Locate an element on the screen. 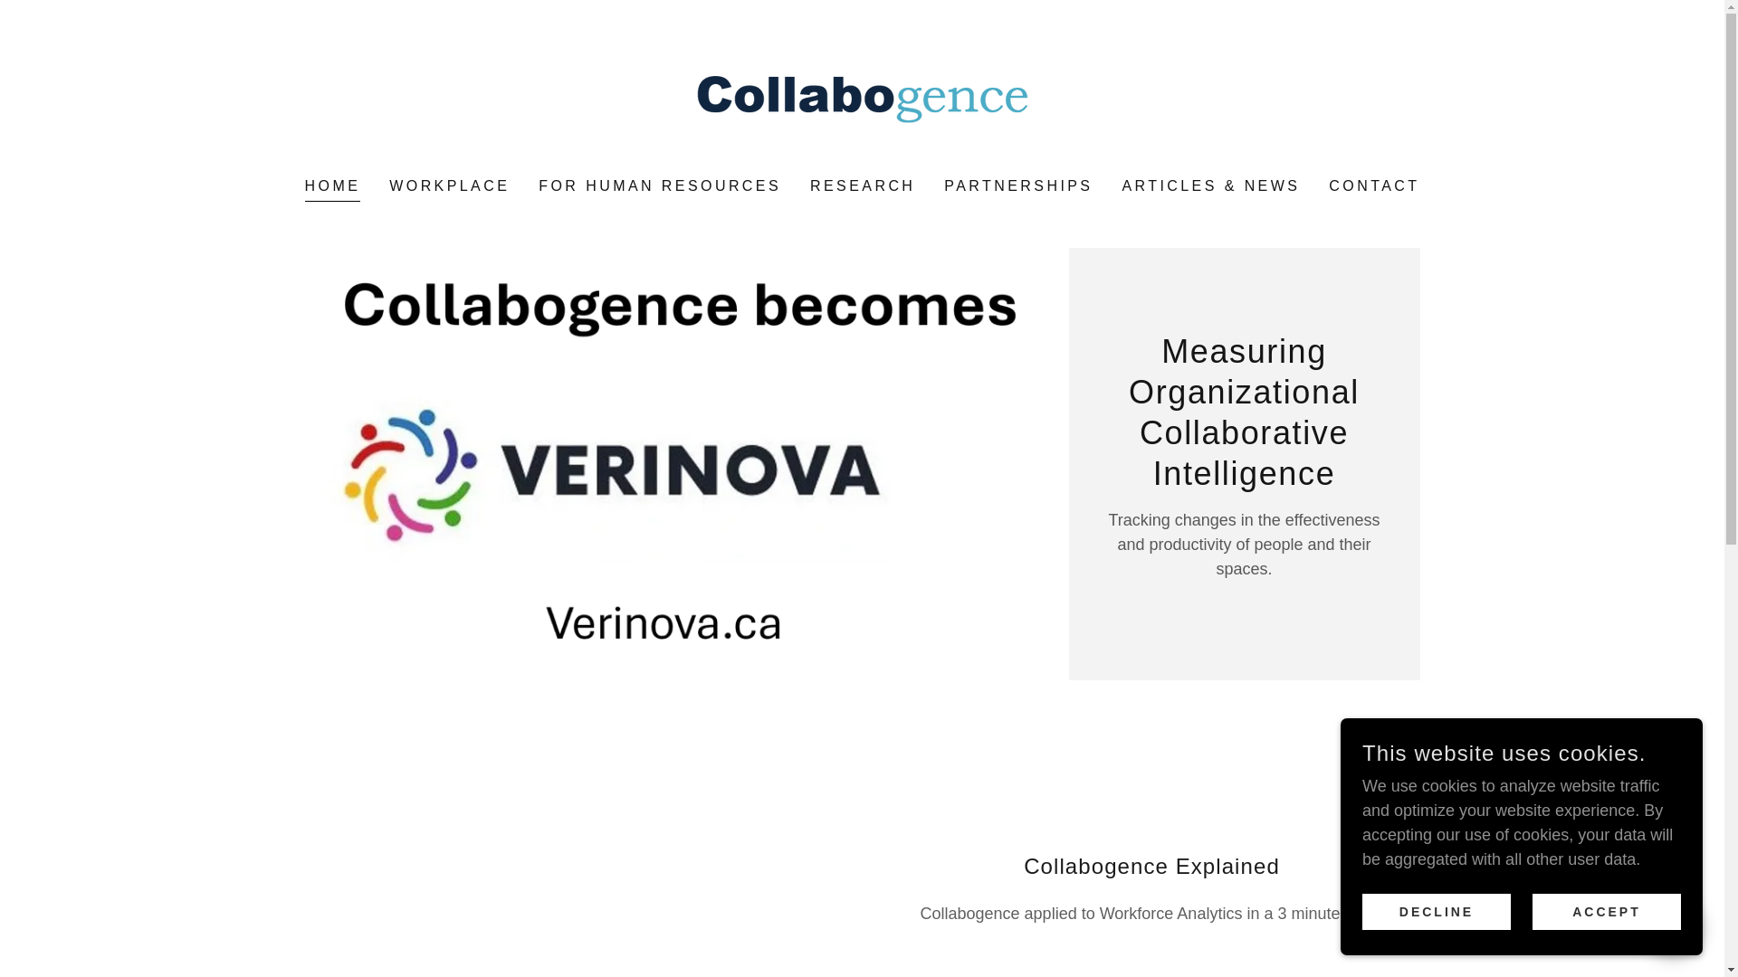  DECLINE is located at coordinates (1436, 912).